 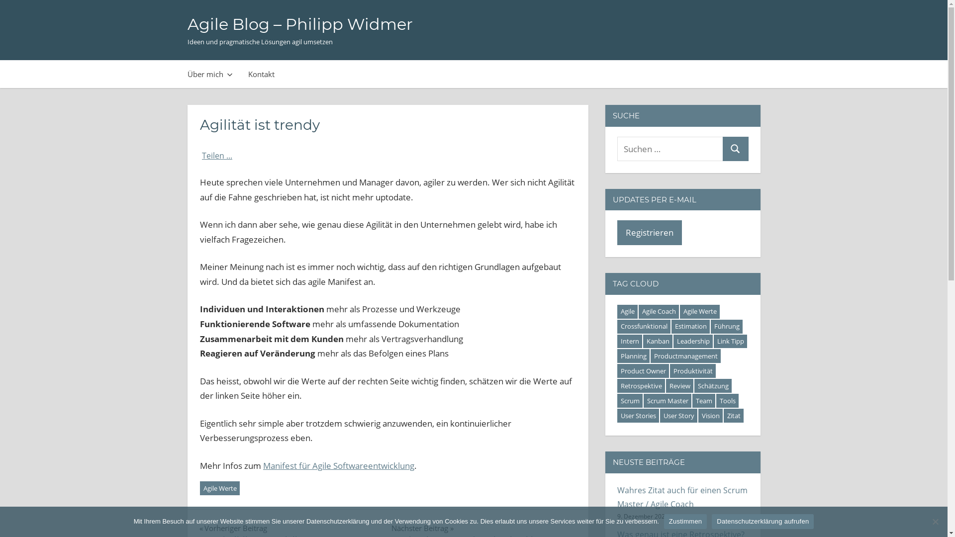 What do you see at coordinates (693, 341) in the screenshot?
I see `Leadership` at bounding box center [693, 341].